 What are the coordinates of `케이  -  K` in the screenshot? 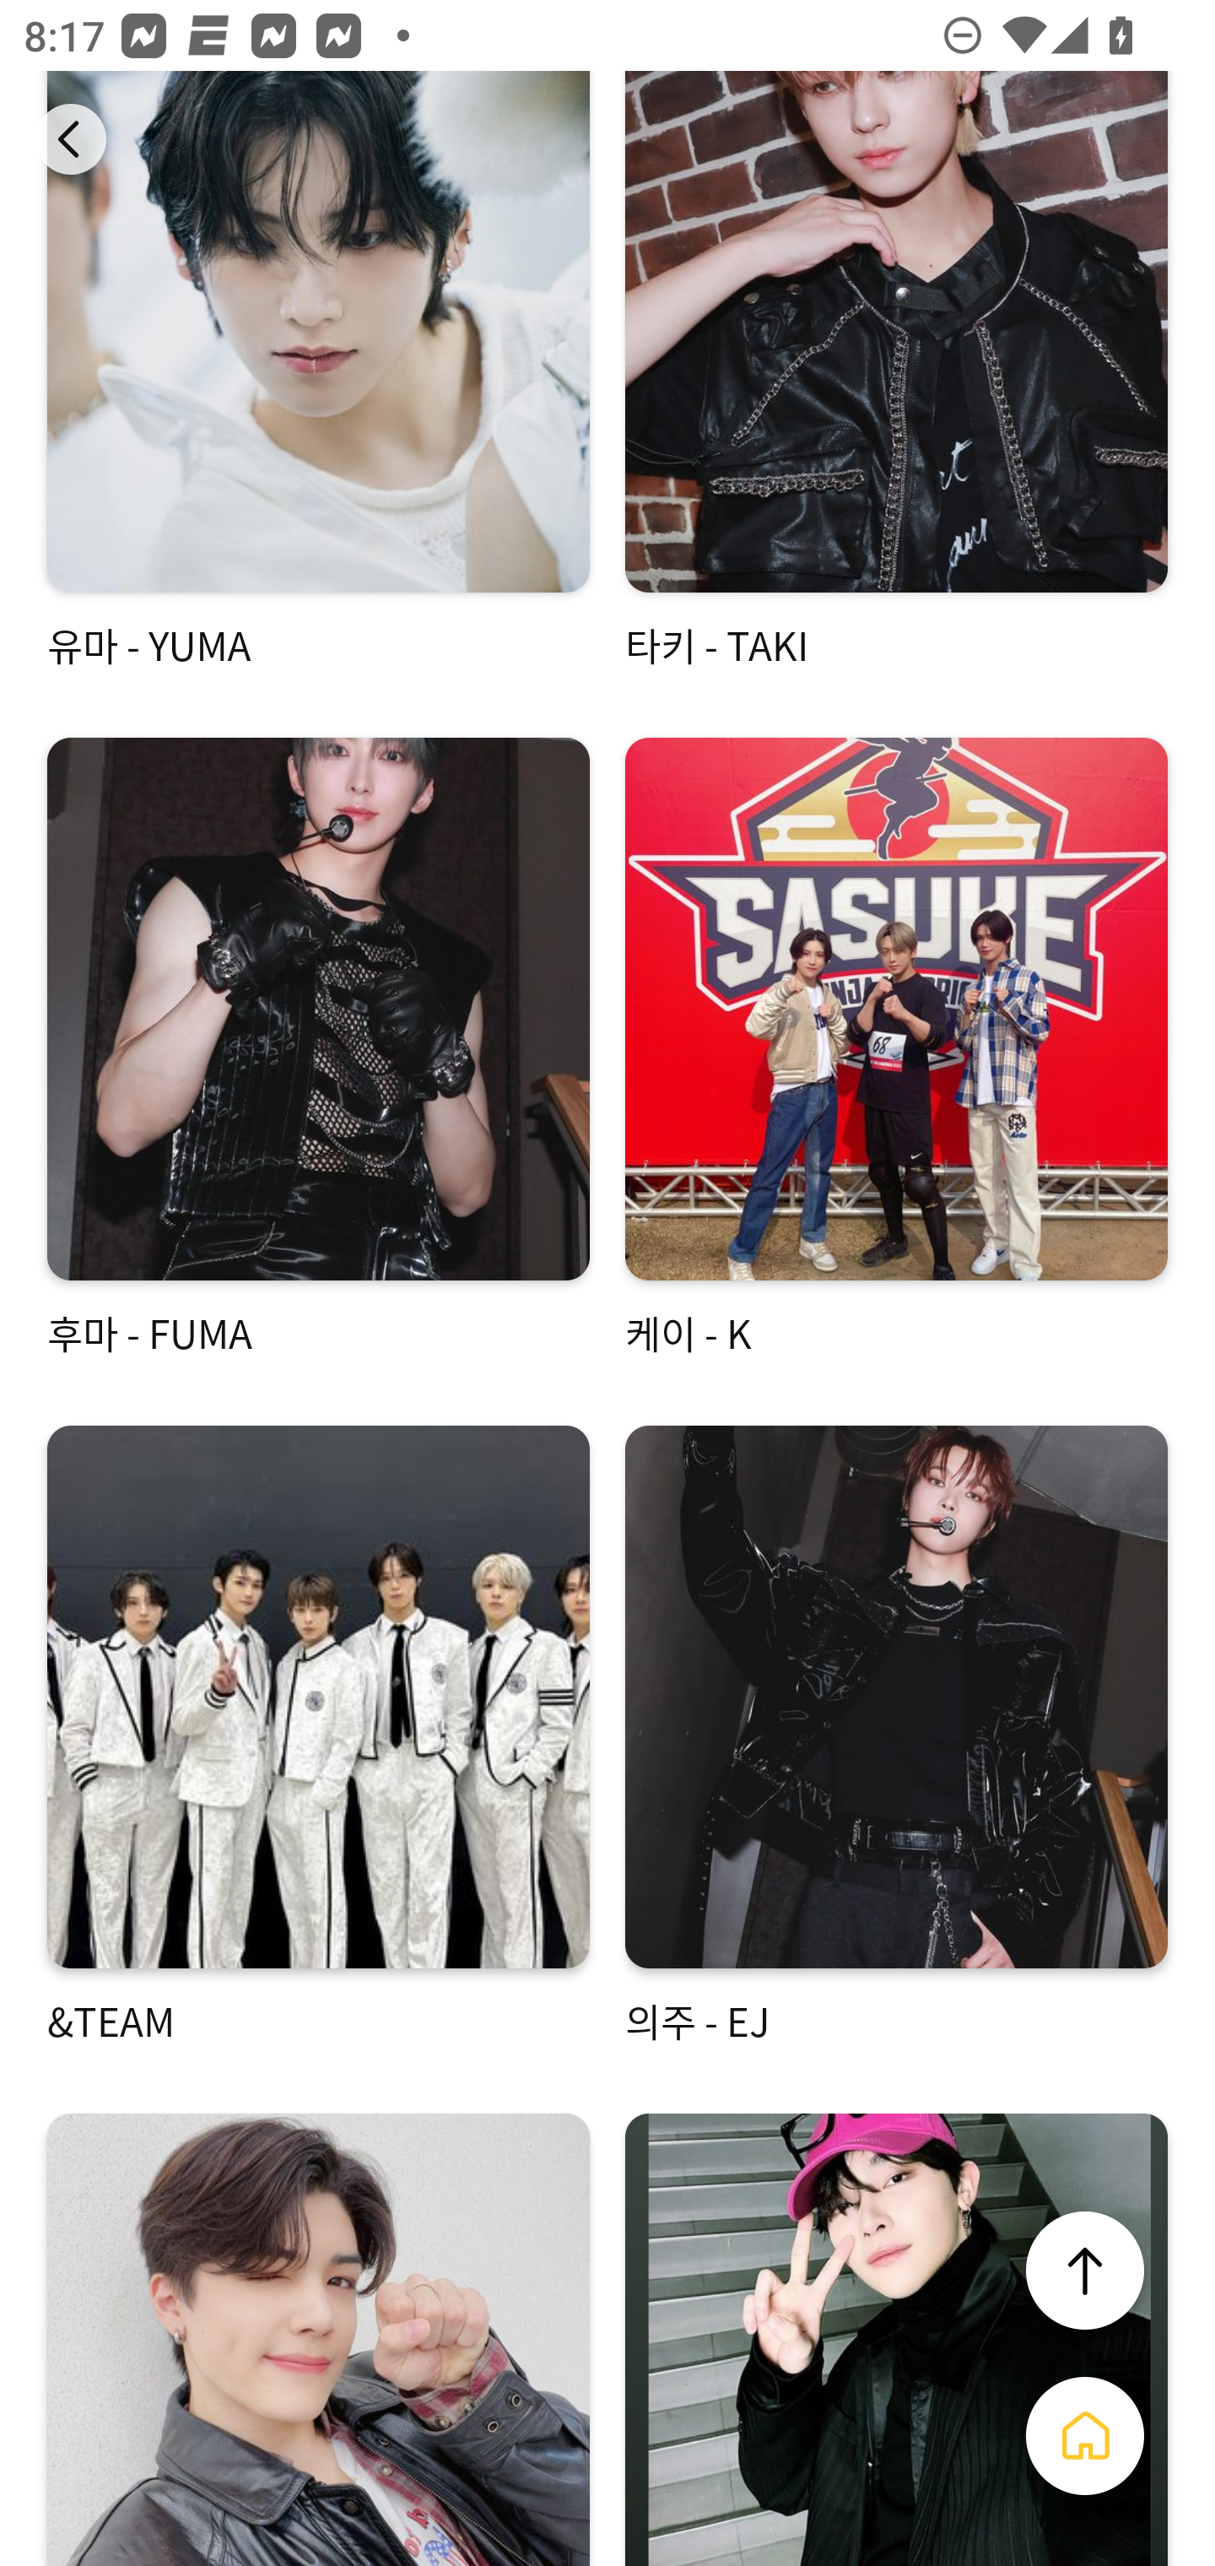 It's located at (896, 1049).